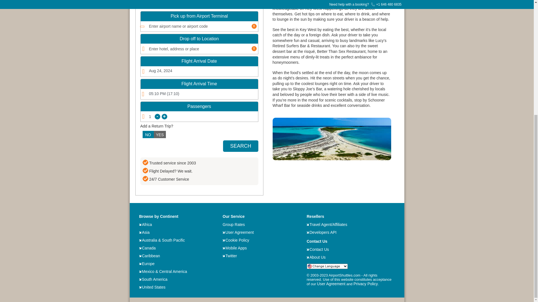 The height and width of the screenshot is (302, 538). I want to click on Caribbean, so click(151, 256).